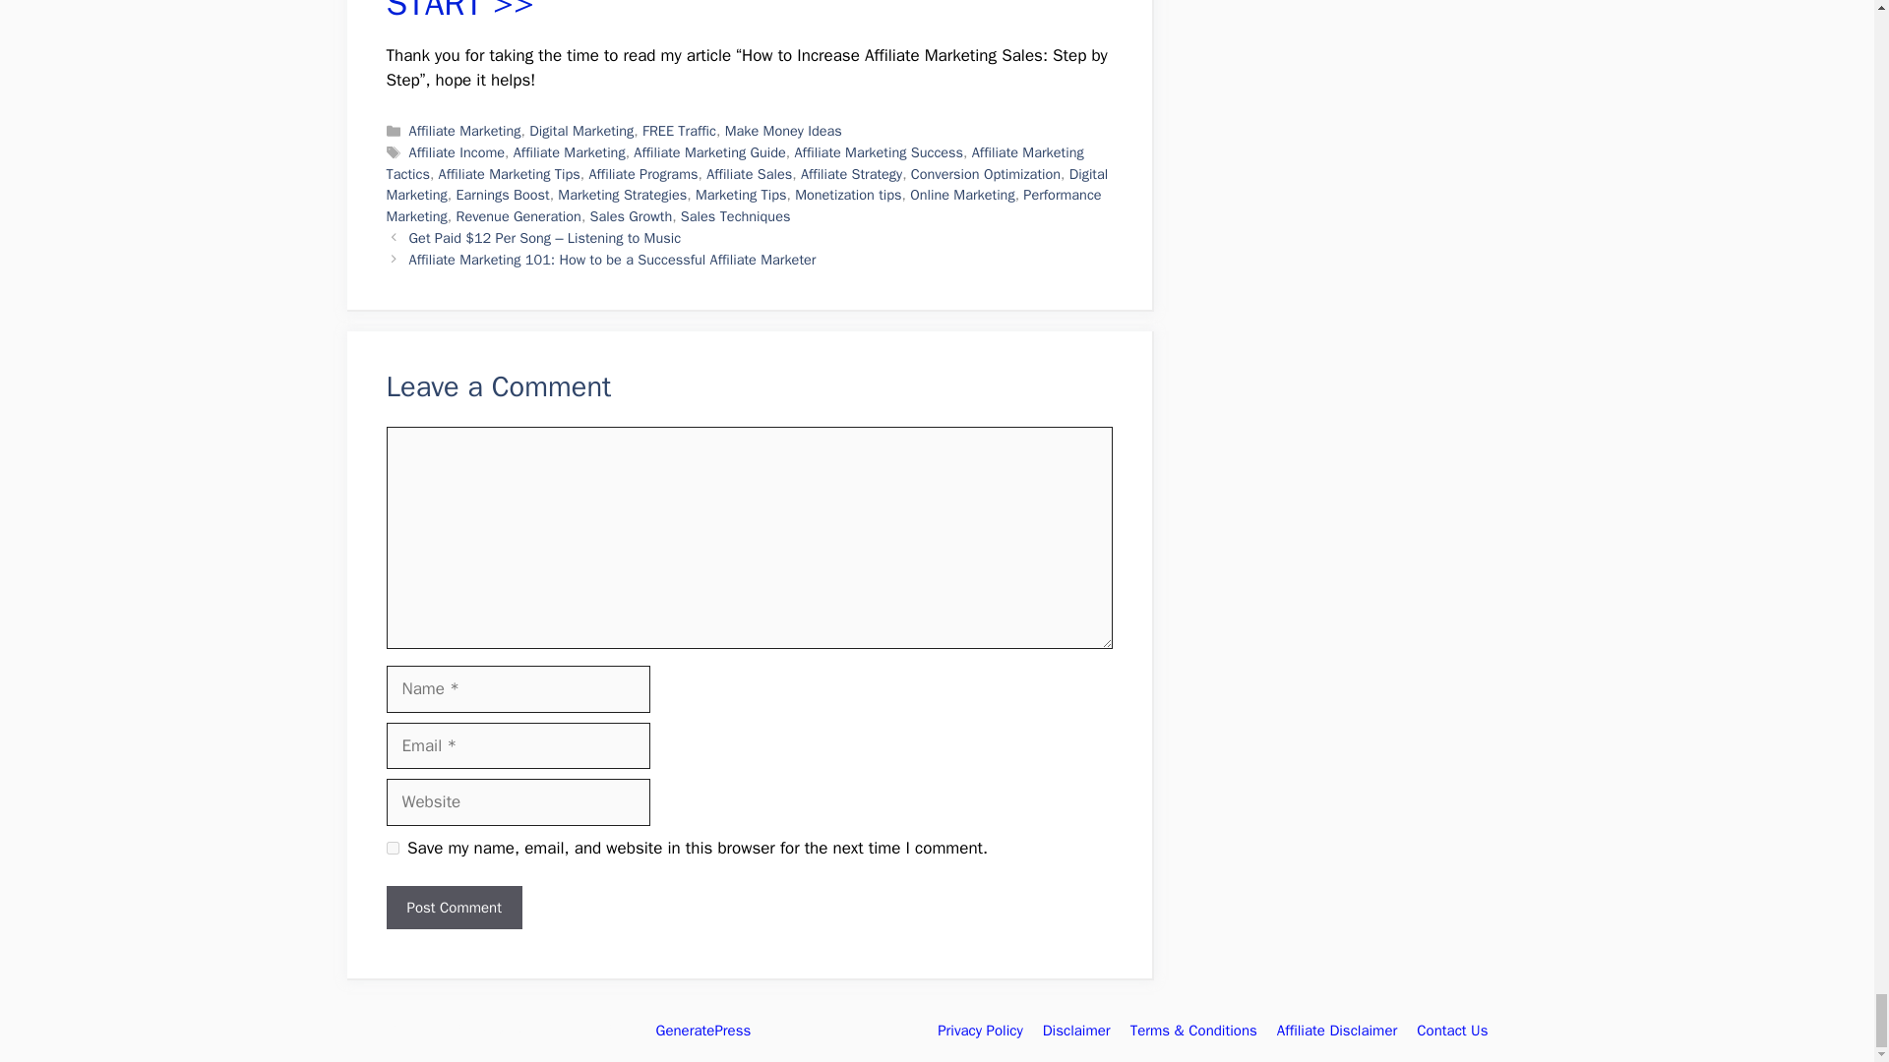 This screenshot has height=1062, width=1889. I want to click on yes, so click(392, 848).